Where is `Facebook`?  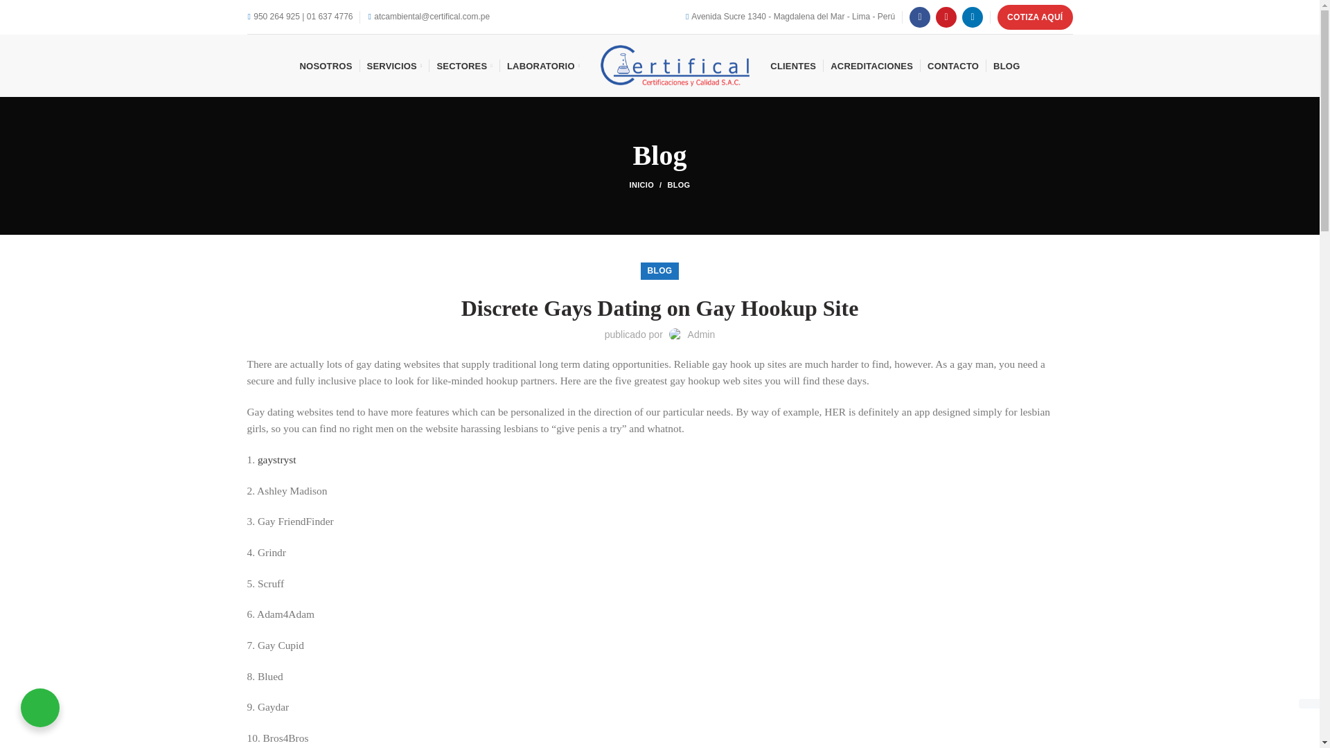 Facebook is located at coordinates (920, 17).